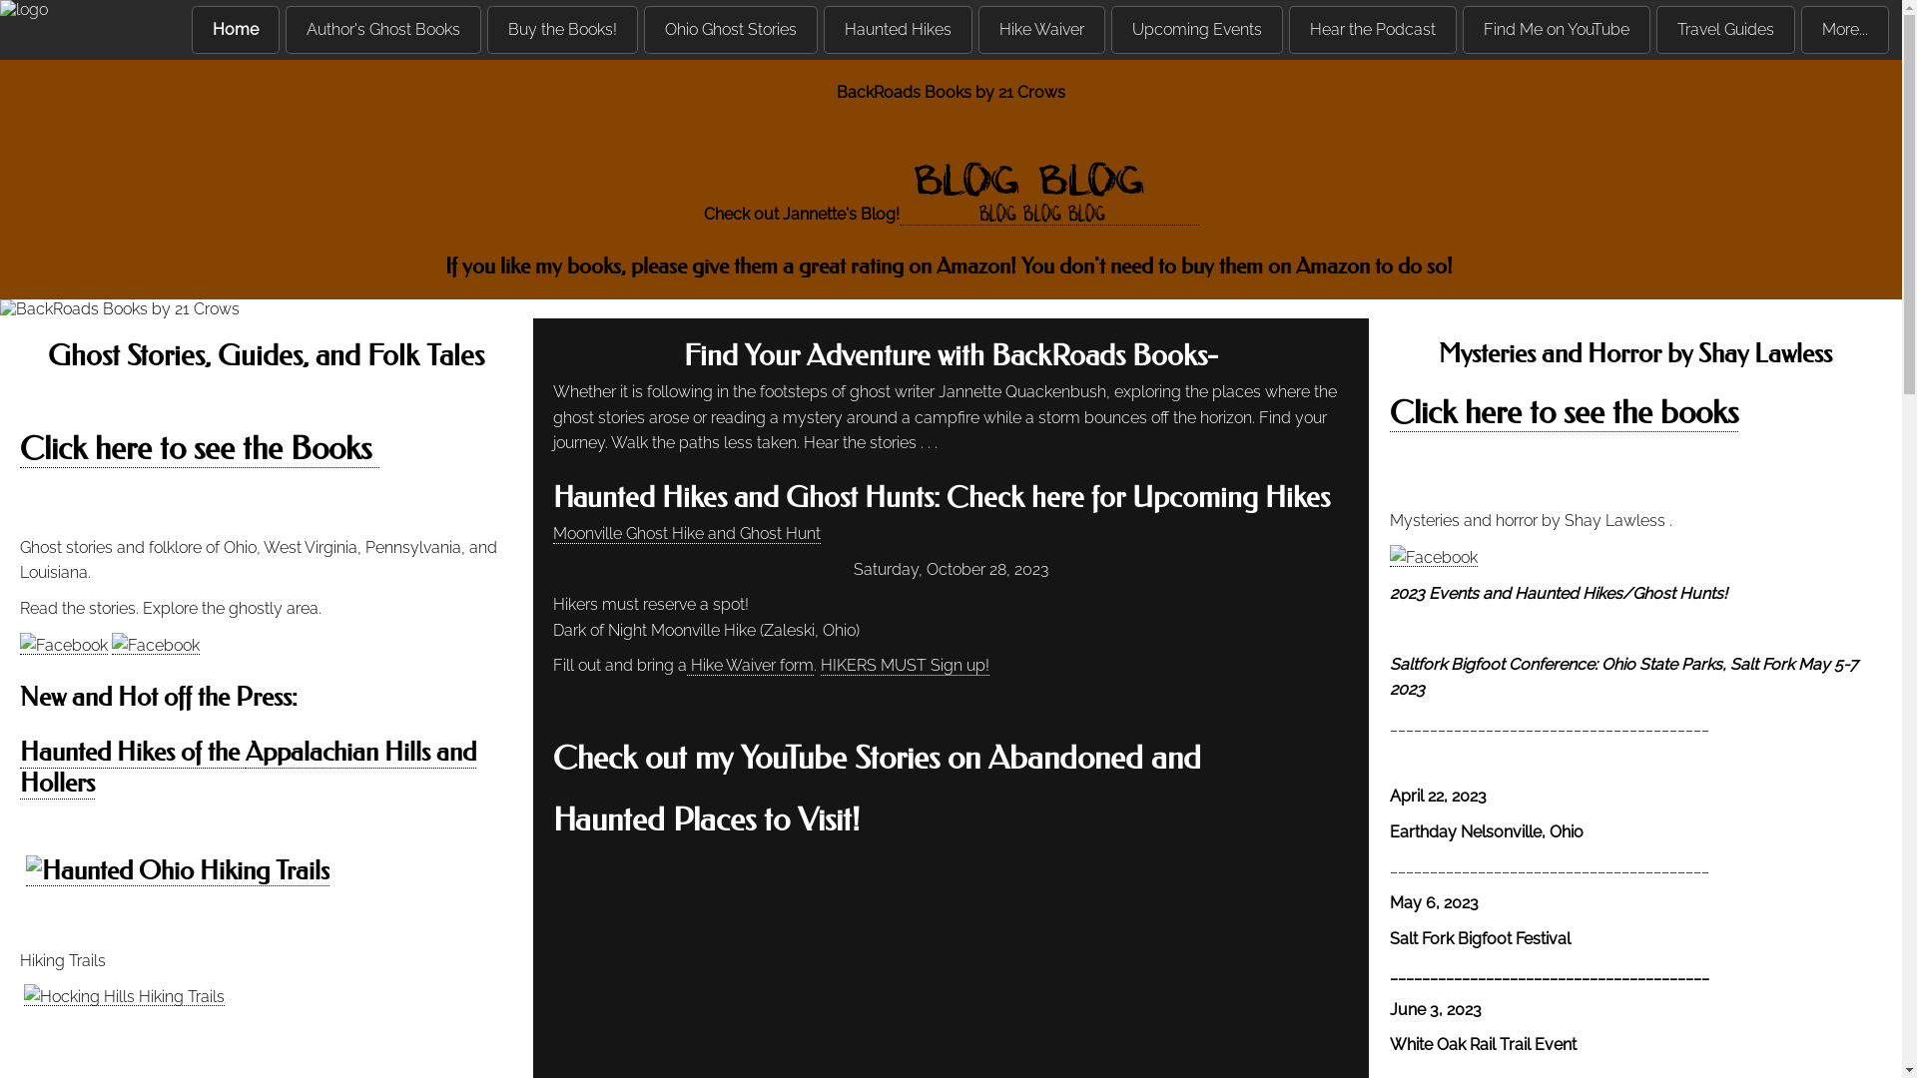 This screenshot has height=1078, width=1917. I want to click on Click here to see the Books , so click(200, 449).